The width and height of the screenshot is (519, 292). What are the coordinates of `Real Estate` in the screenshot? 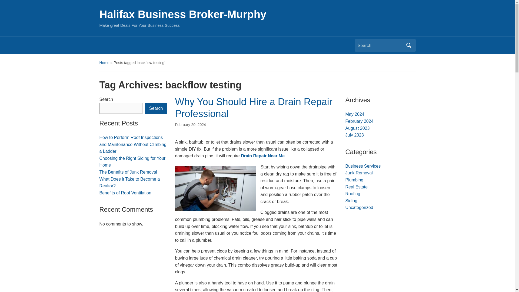 It's located at (357, 187).